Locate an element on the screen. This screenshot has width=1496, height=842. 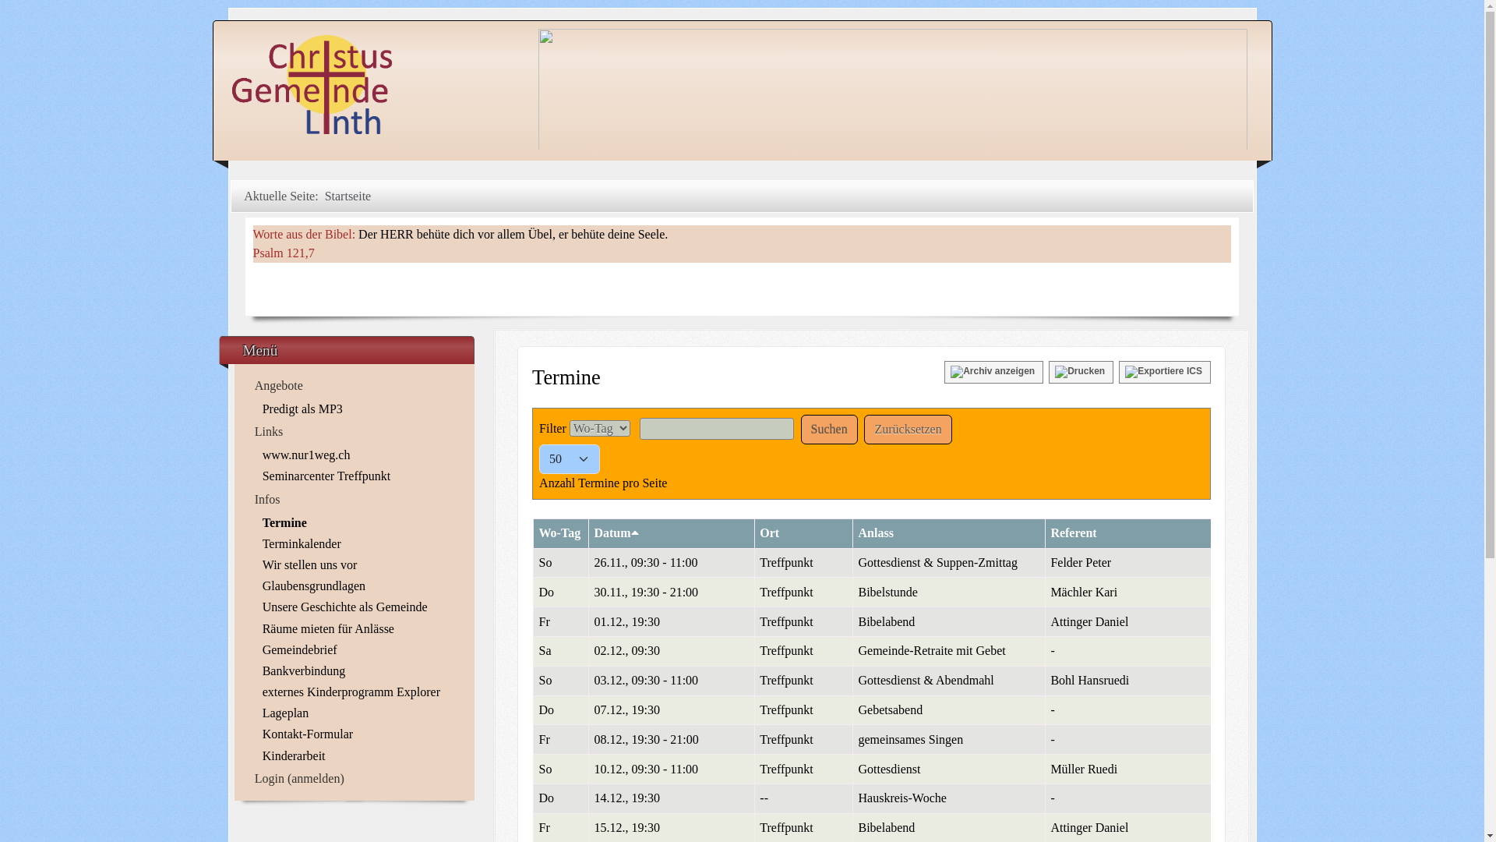
Datum is located at coordinates (616, 533).